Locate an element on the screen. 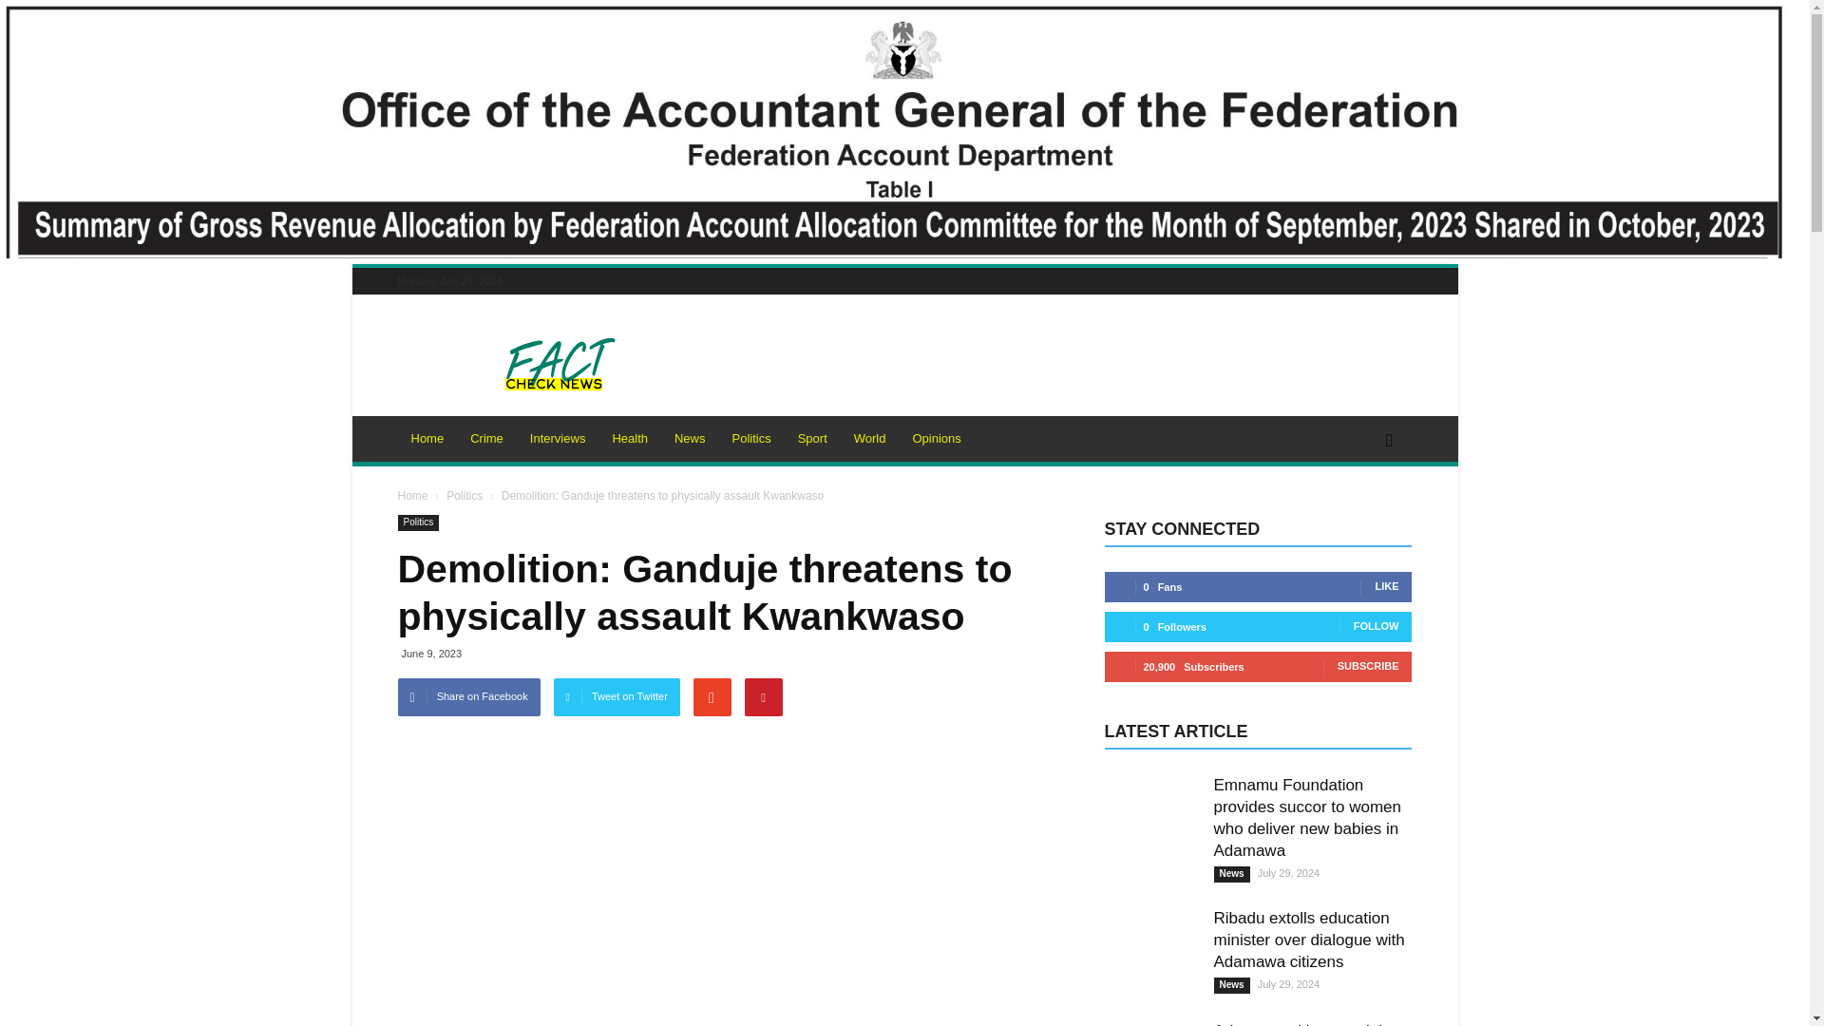  News is located at coordinates (690, 439).